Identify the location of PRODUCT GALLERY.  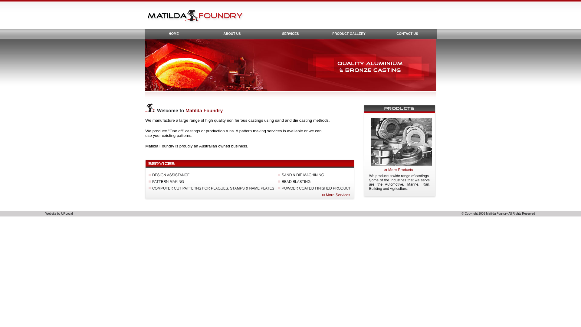
(349, 34).